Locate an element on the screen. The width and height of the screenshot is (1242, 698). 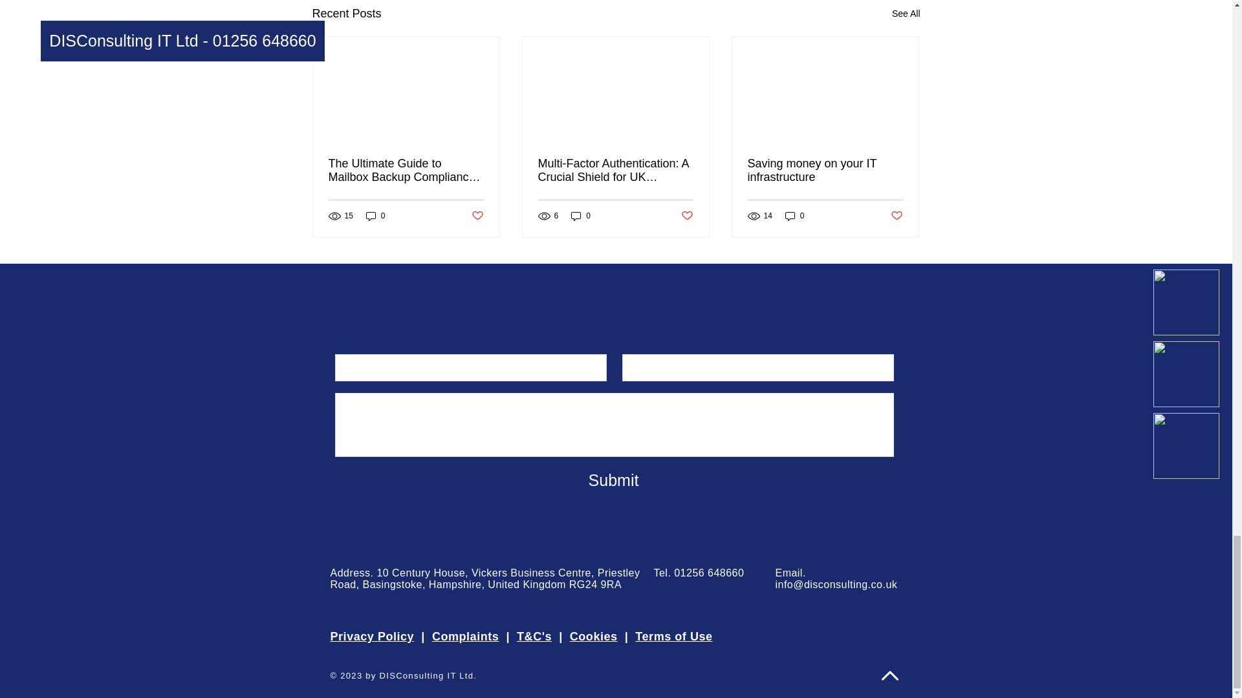
Saving money on your IT infrastructure is located at coordinates (825, 171).